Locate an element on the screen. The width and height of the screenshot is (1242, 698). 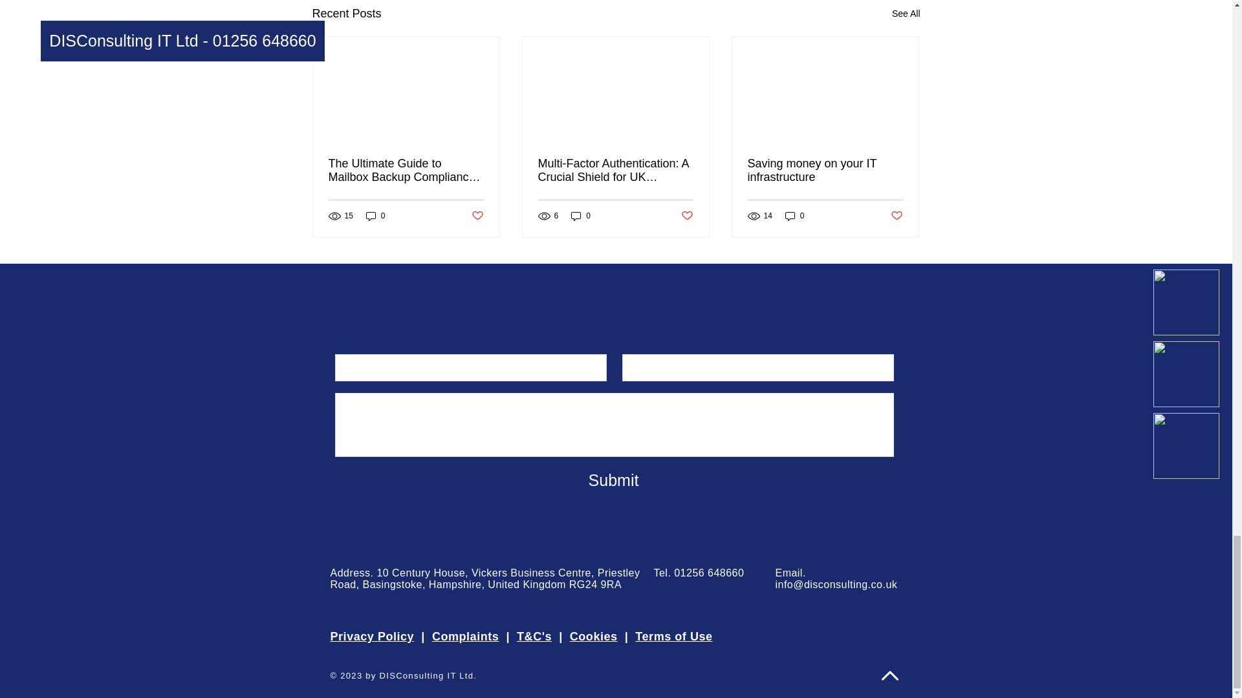
Saving money on your IT infrastructure is located at coordinates (825, 171).